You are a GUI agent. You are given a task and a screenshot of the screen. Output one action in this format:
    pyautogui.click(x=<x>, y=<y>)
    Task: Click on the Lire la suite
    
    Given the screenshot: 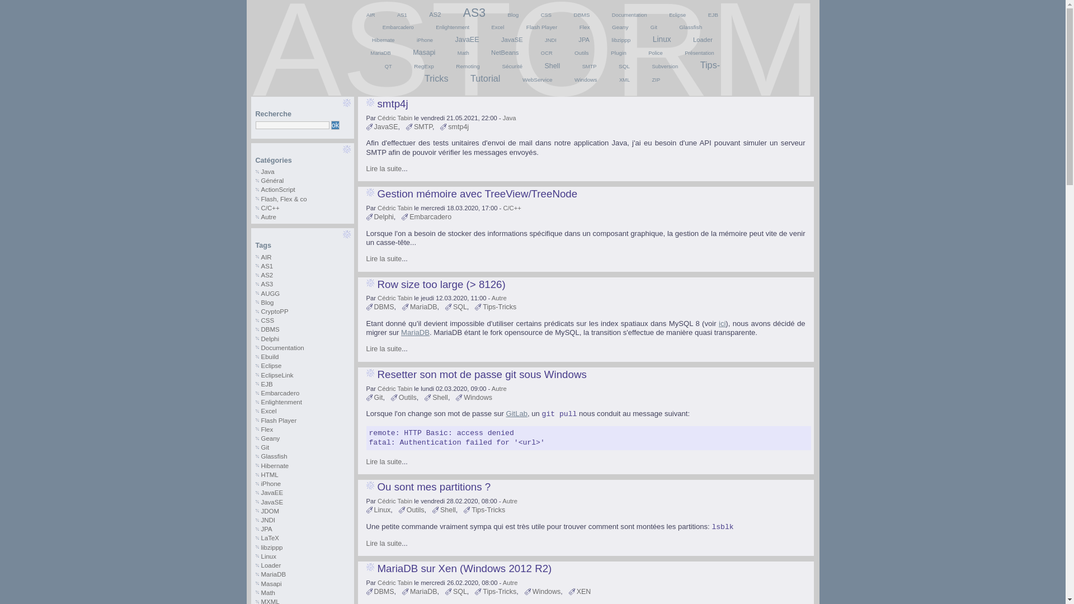 What is the action you would take?
    pyautogui.click(x=384, y=544)
    